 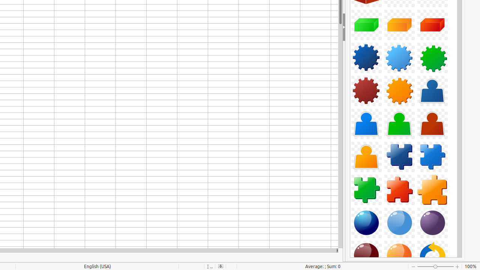 I want to click on Component-Gear04-DarkRed, so click(x=366, y=91).